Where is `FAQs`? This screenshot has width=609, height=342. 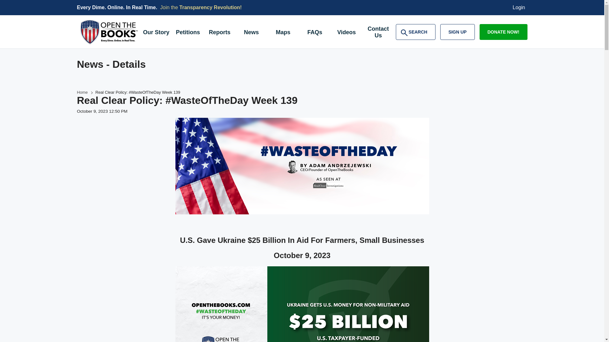 FAQs is located at coordinates (457, 32).